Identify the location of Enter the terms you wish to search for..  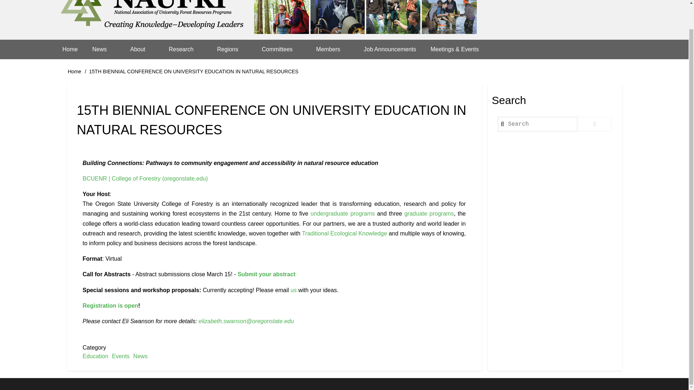
(537, 124).